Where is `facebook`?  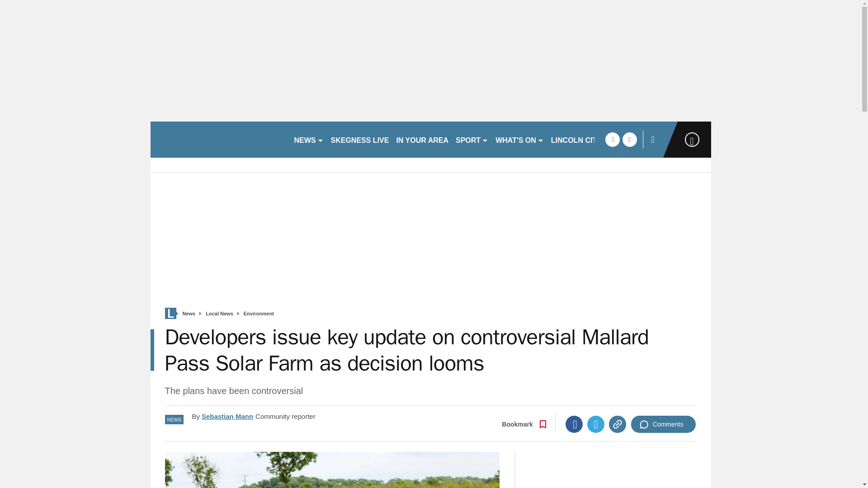 facebook is located at coordinates (612, 139).